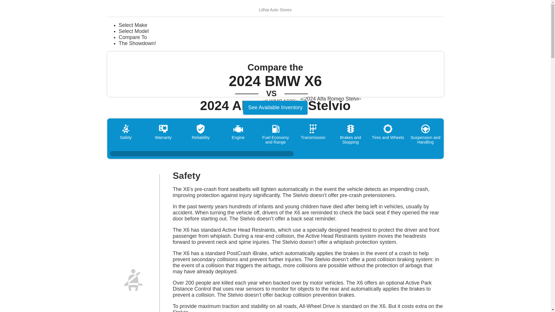 The width and height of the screenshot is (555, 312). What do you see at coordinates (281, 31) in the screenshot?
I see `Select Model` at bounding box center [281, 31].